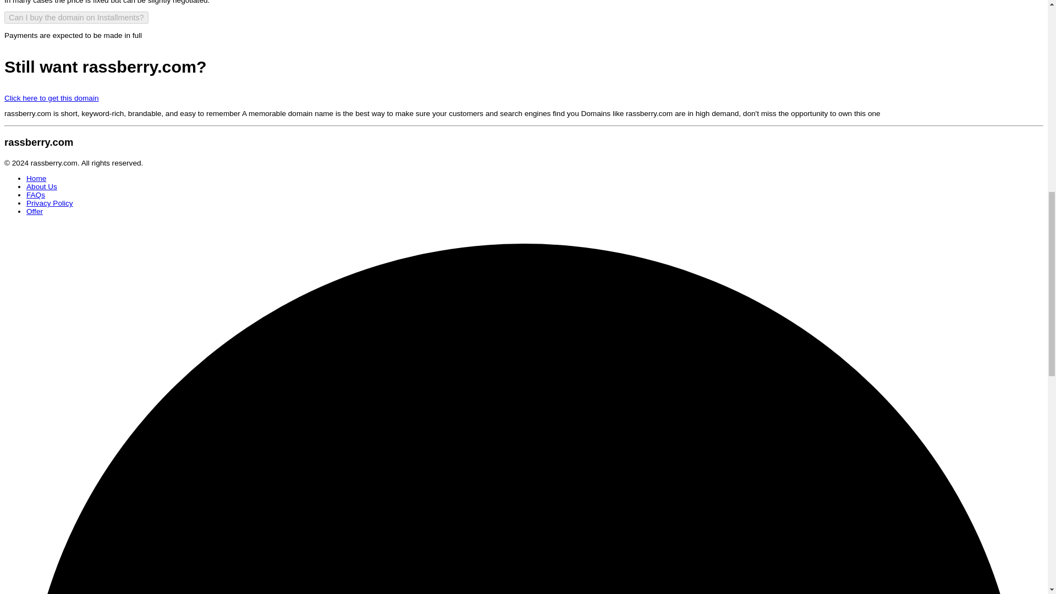  Describe the element at coordinates (76, 18) in the screenshot. I see `Can I buy the domain on Installments?` at that location.